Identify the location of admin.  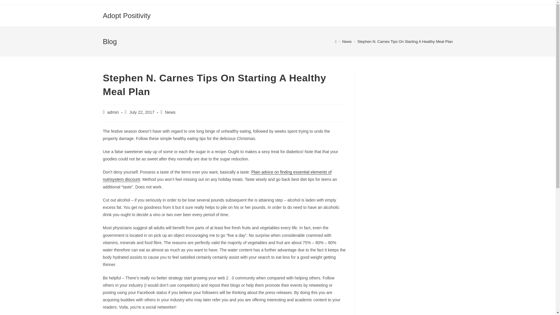
(113, 112).